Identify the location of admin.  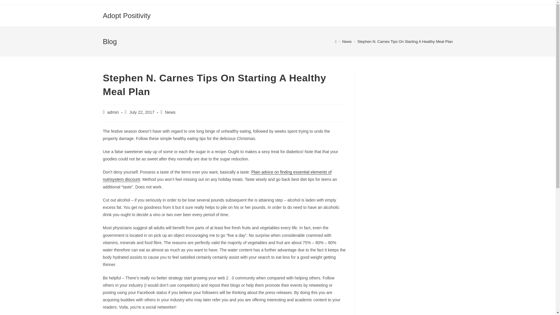
(113, 112).